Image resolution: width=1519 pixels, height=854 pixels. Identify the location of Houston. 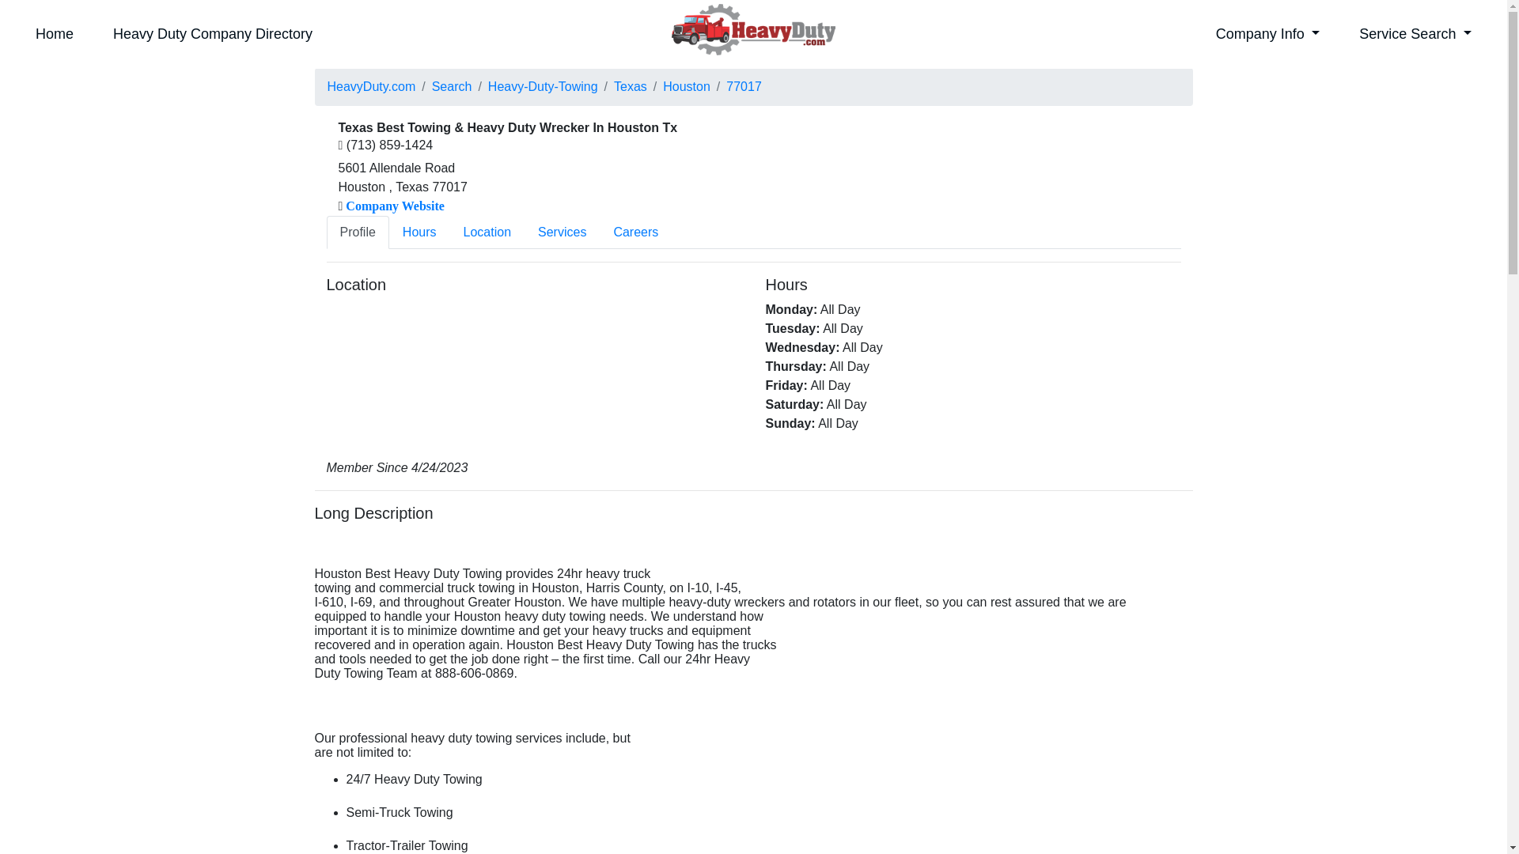
(687, 86).